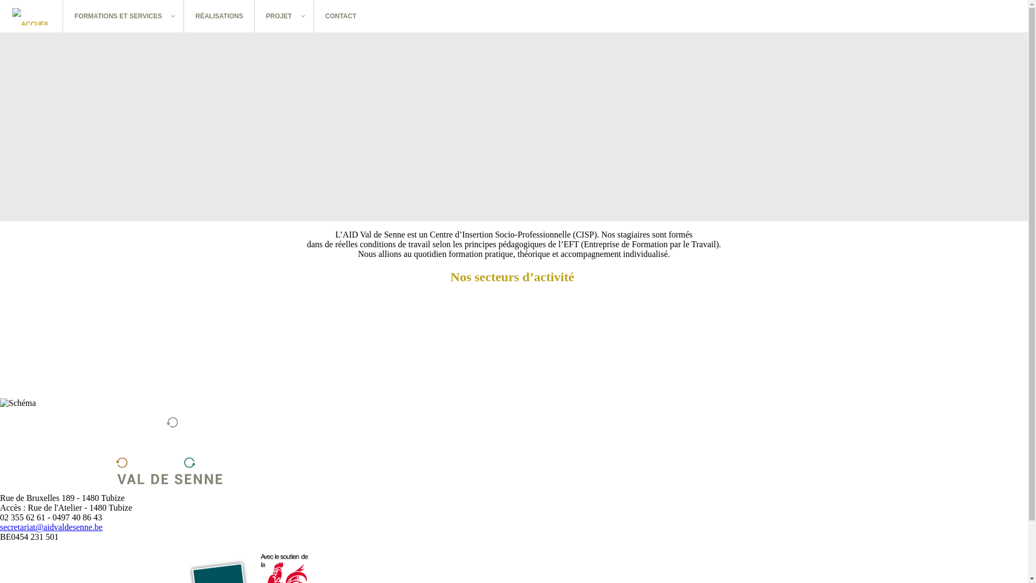 The height and width of the screenshot is (583, 1036). I want to click on PROJET, so click(284, 16).